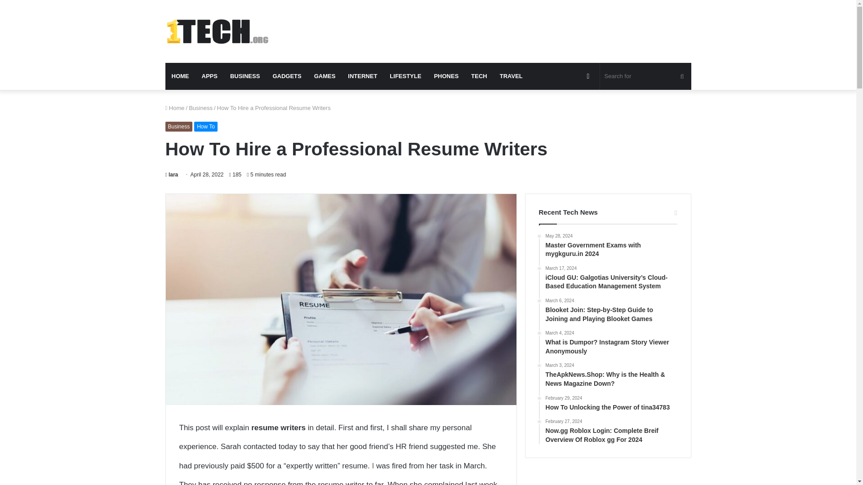 Image resolution: width=863 pixels, height=485 pixels. What do you see at coordinates (175, 108) in the screenshot?
I see `Home` at bounding box center [175, 108].